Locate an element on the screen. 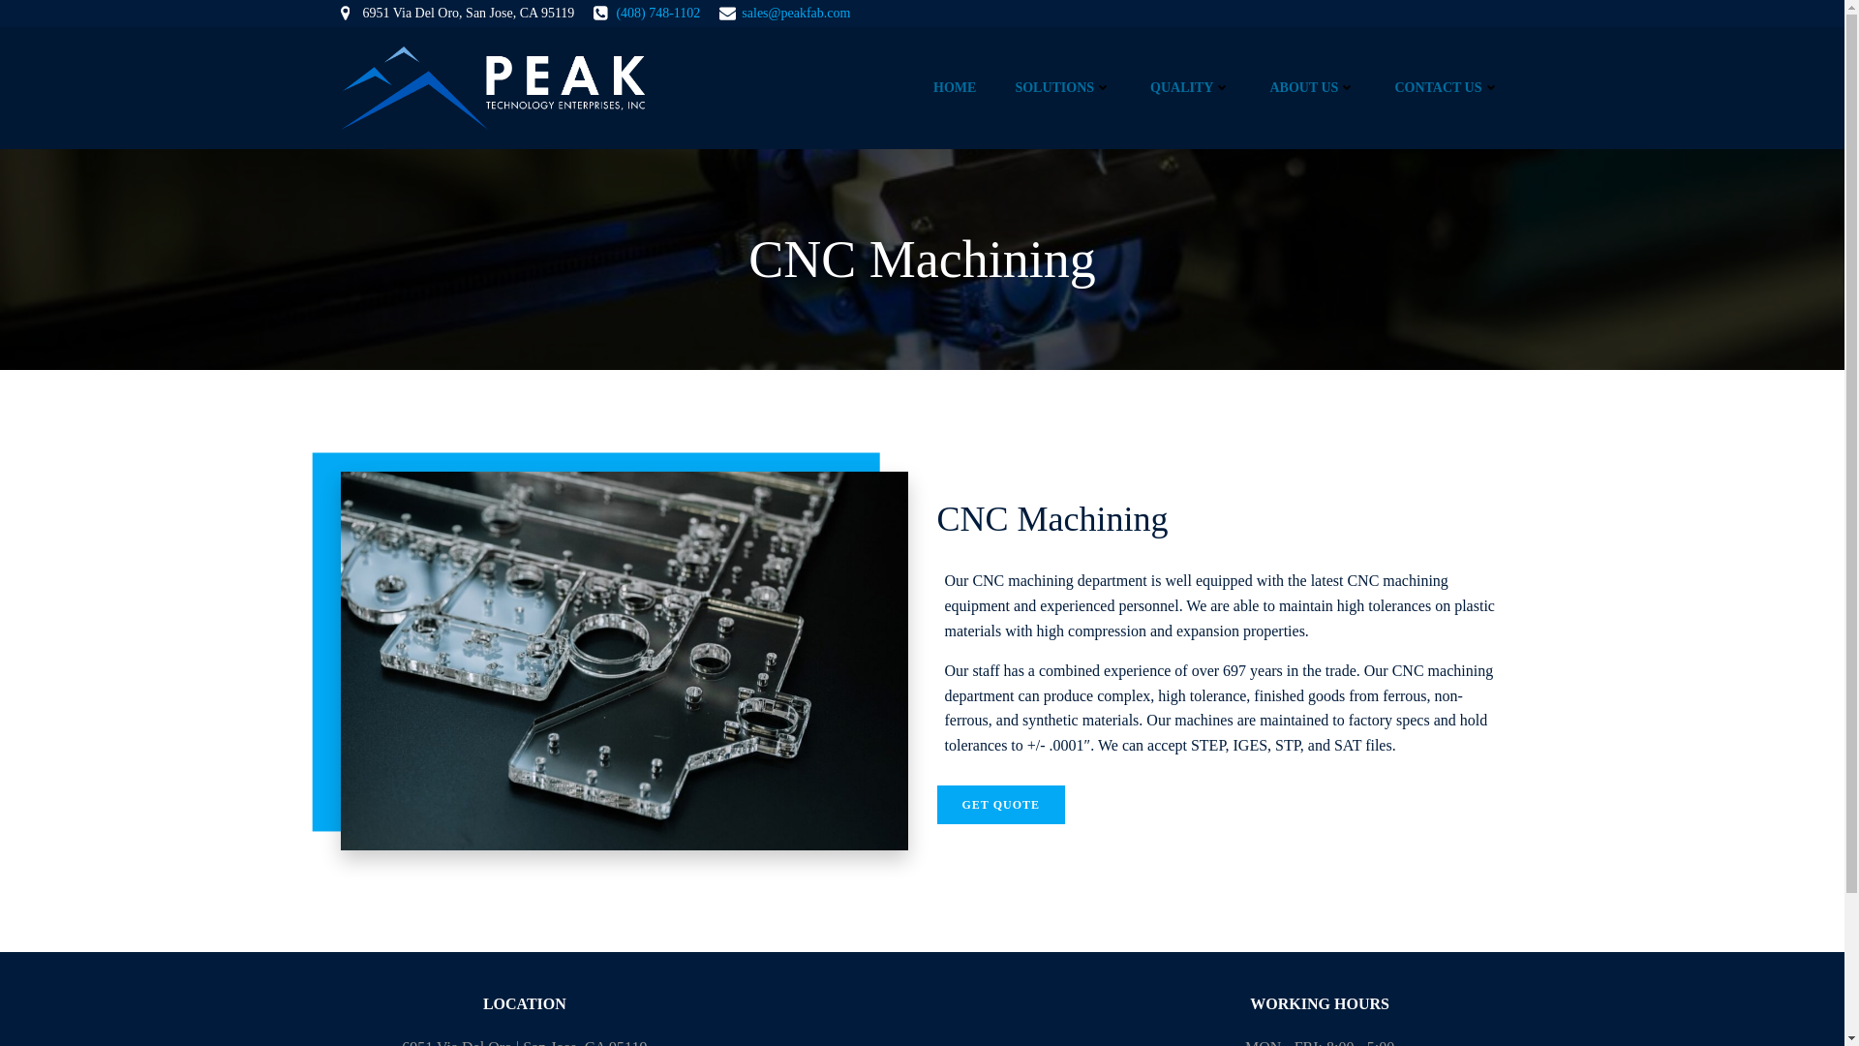 The image size is (1859, 1046). CONTACT US is located at coordinates (1447, 87).